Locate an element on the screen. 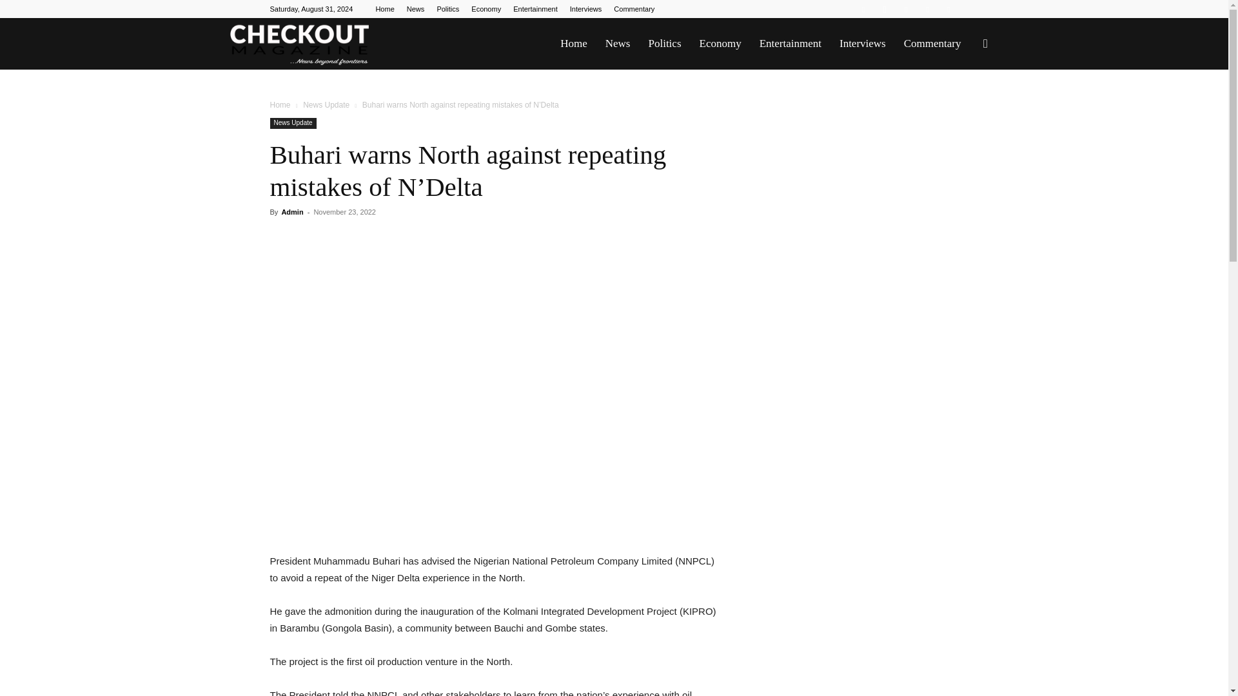 The image size is (1238, 696). Commentary is located at coordinates (932, 44).